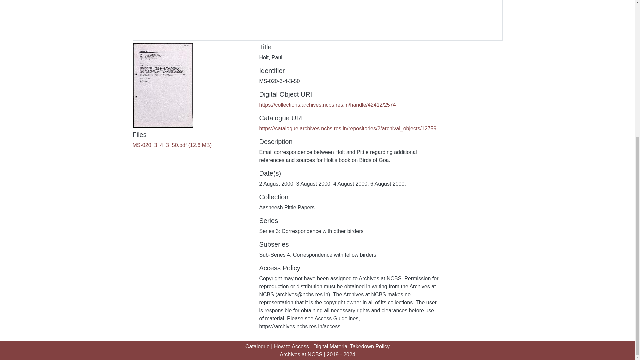 The height and width of the screenshot is (360, 640). What do you see at coordinates (301, 355) in the screenshot?
I see `Archives at NCBS` at bounding box center [301, 355].